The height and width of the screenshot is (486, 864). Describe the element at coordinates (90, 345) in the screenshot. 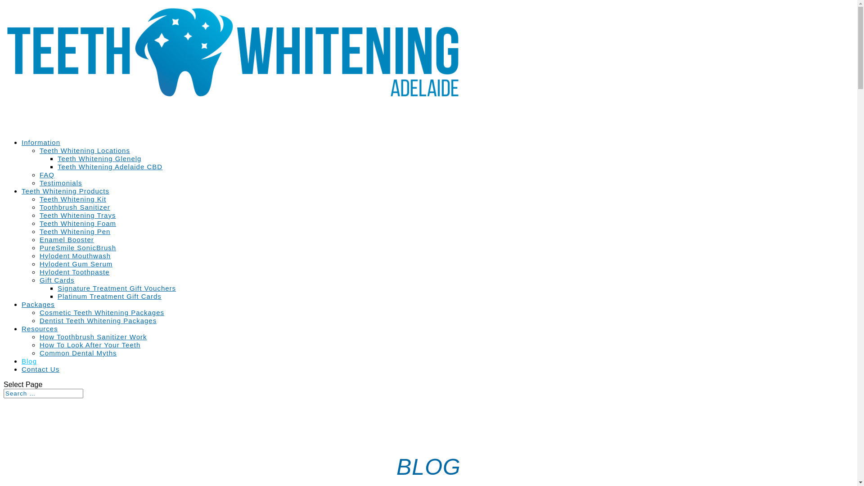

I see `How To Look After Your Teeth` at that location.